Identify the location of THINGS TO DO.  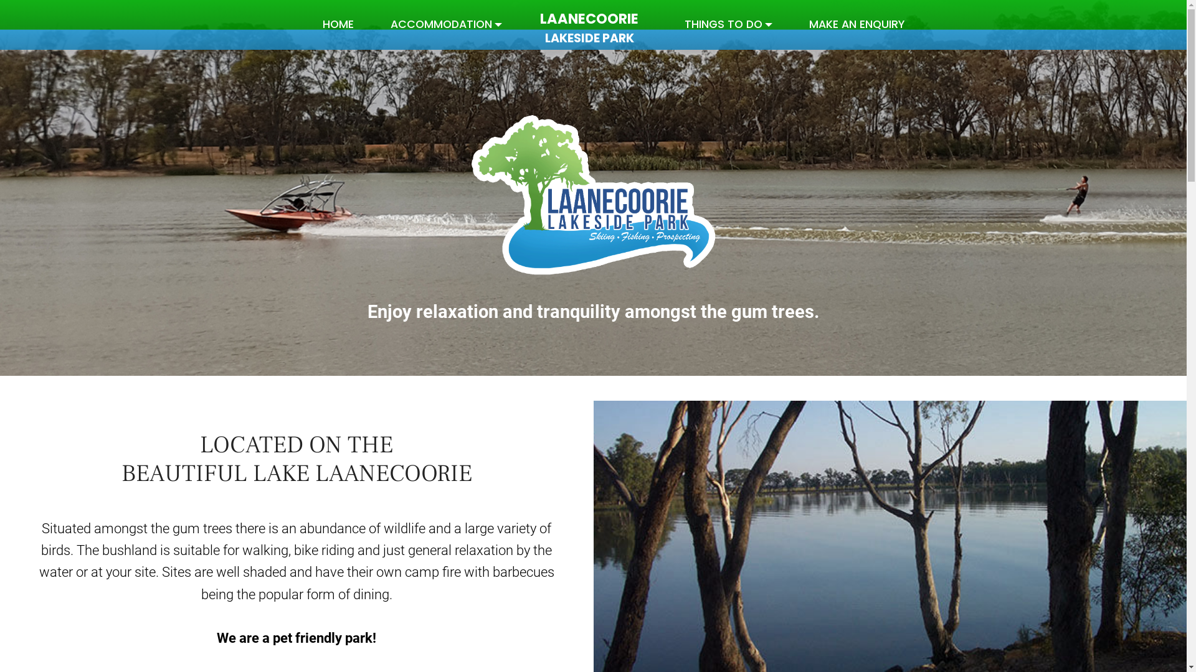
(729, 25).